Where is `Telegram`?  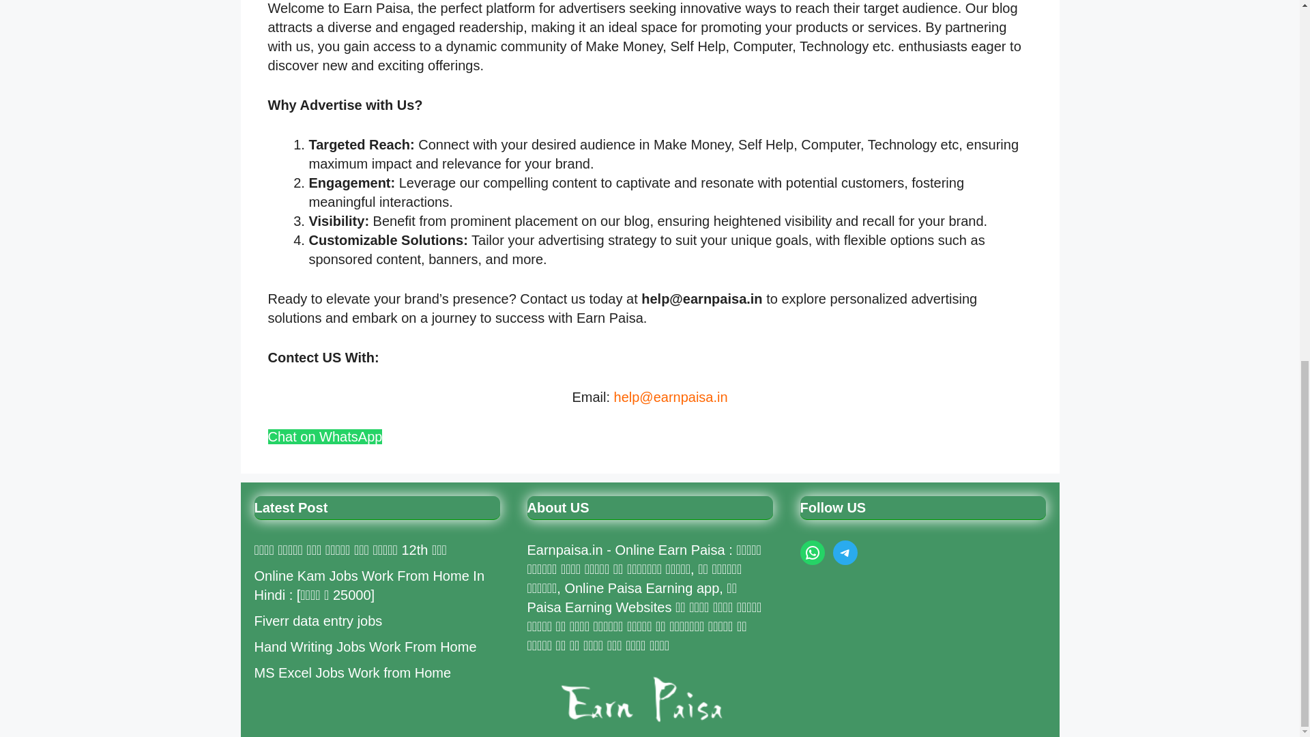
Telegram is located at coordinates (844, 553).